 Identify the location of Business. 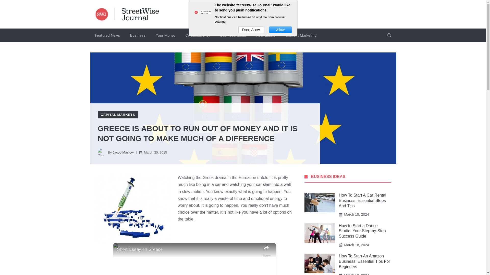
(138, 35).